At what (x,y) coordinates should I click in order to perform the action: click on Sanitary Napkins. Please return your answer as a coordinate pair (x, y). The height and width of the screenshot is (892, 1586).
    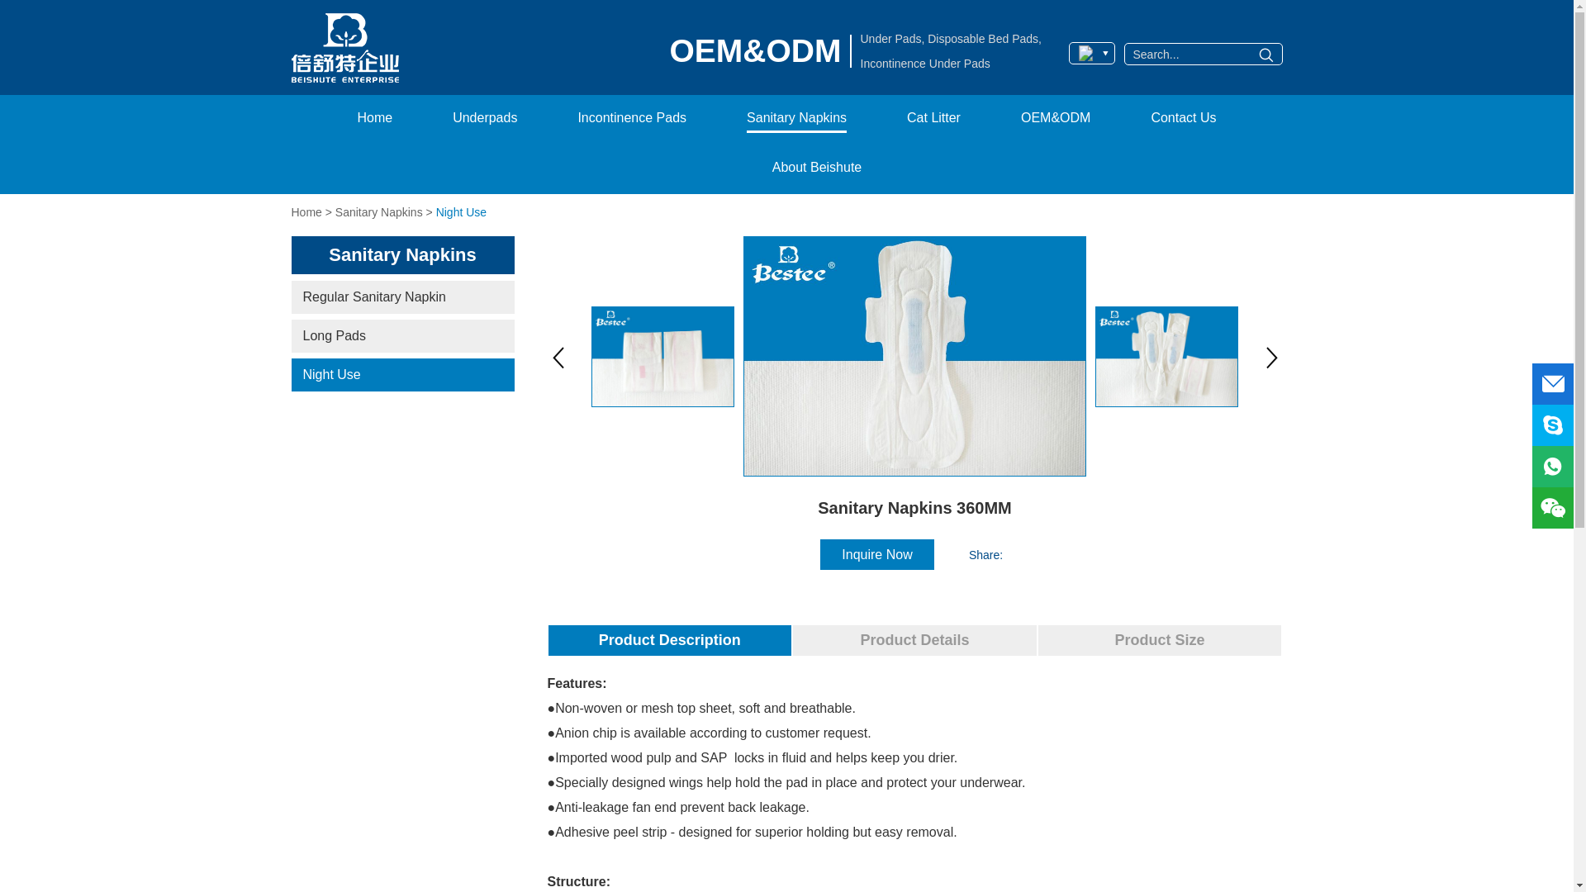
    Looking at the image, I should click on (796, 120).